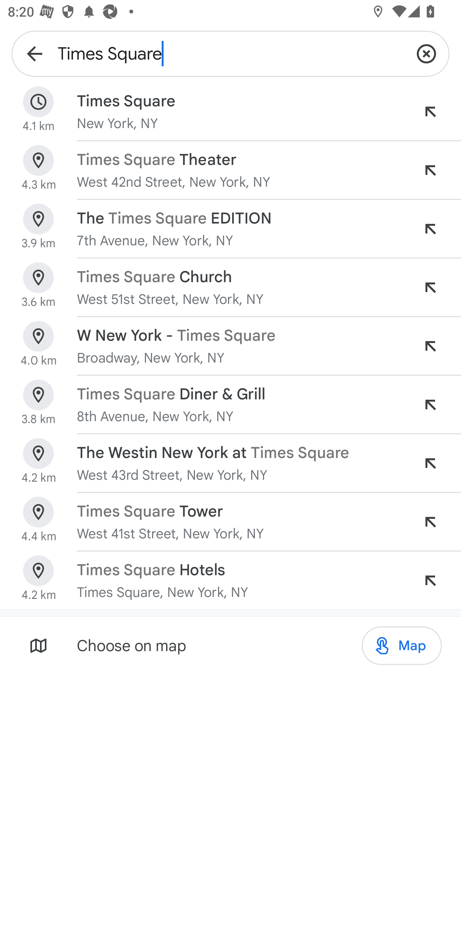 The width and height of the screenshot is (461, 948). Describe the element at coordinates (230, 645) in the screenshot. I see `Choose on map Map Map Map` at that location.